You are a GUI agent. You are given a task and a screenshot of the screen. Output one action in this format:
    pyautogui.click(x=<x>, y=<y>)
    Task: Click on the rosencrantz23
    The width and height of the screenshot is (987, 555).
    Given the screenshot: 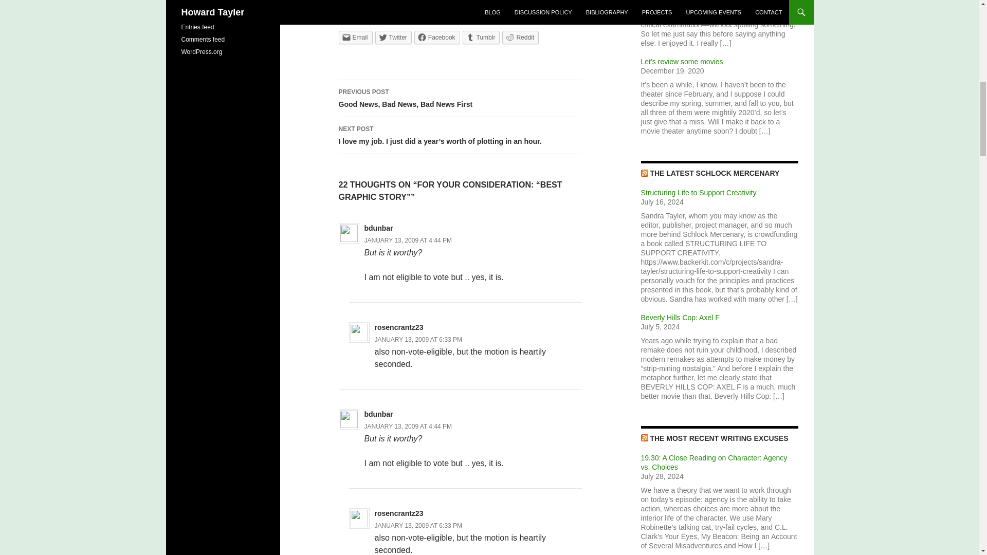 What is the action you would take?
    pyautogui.click(x=399, y=513)
    